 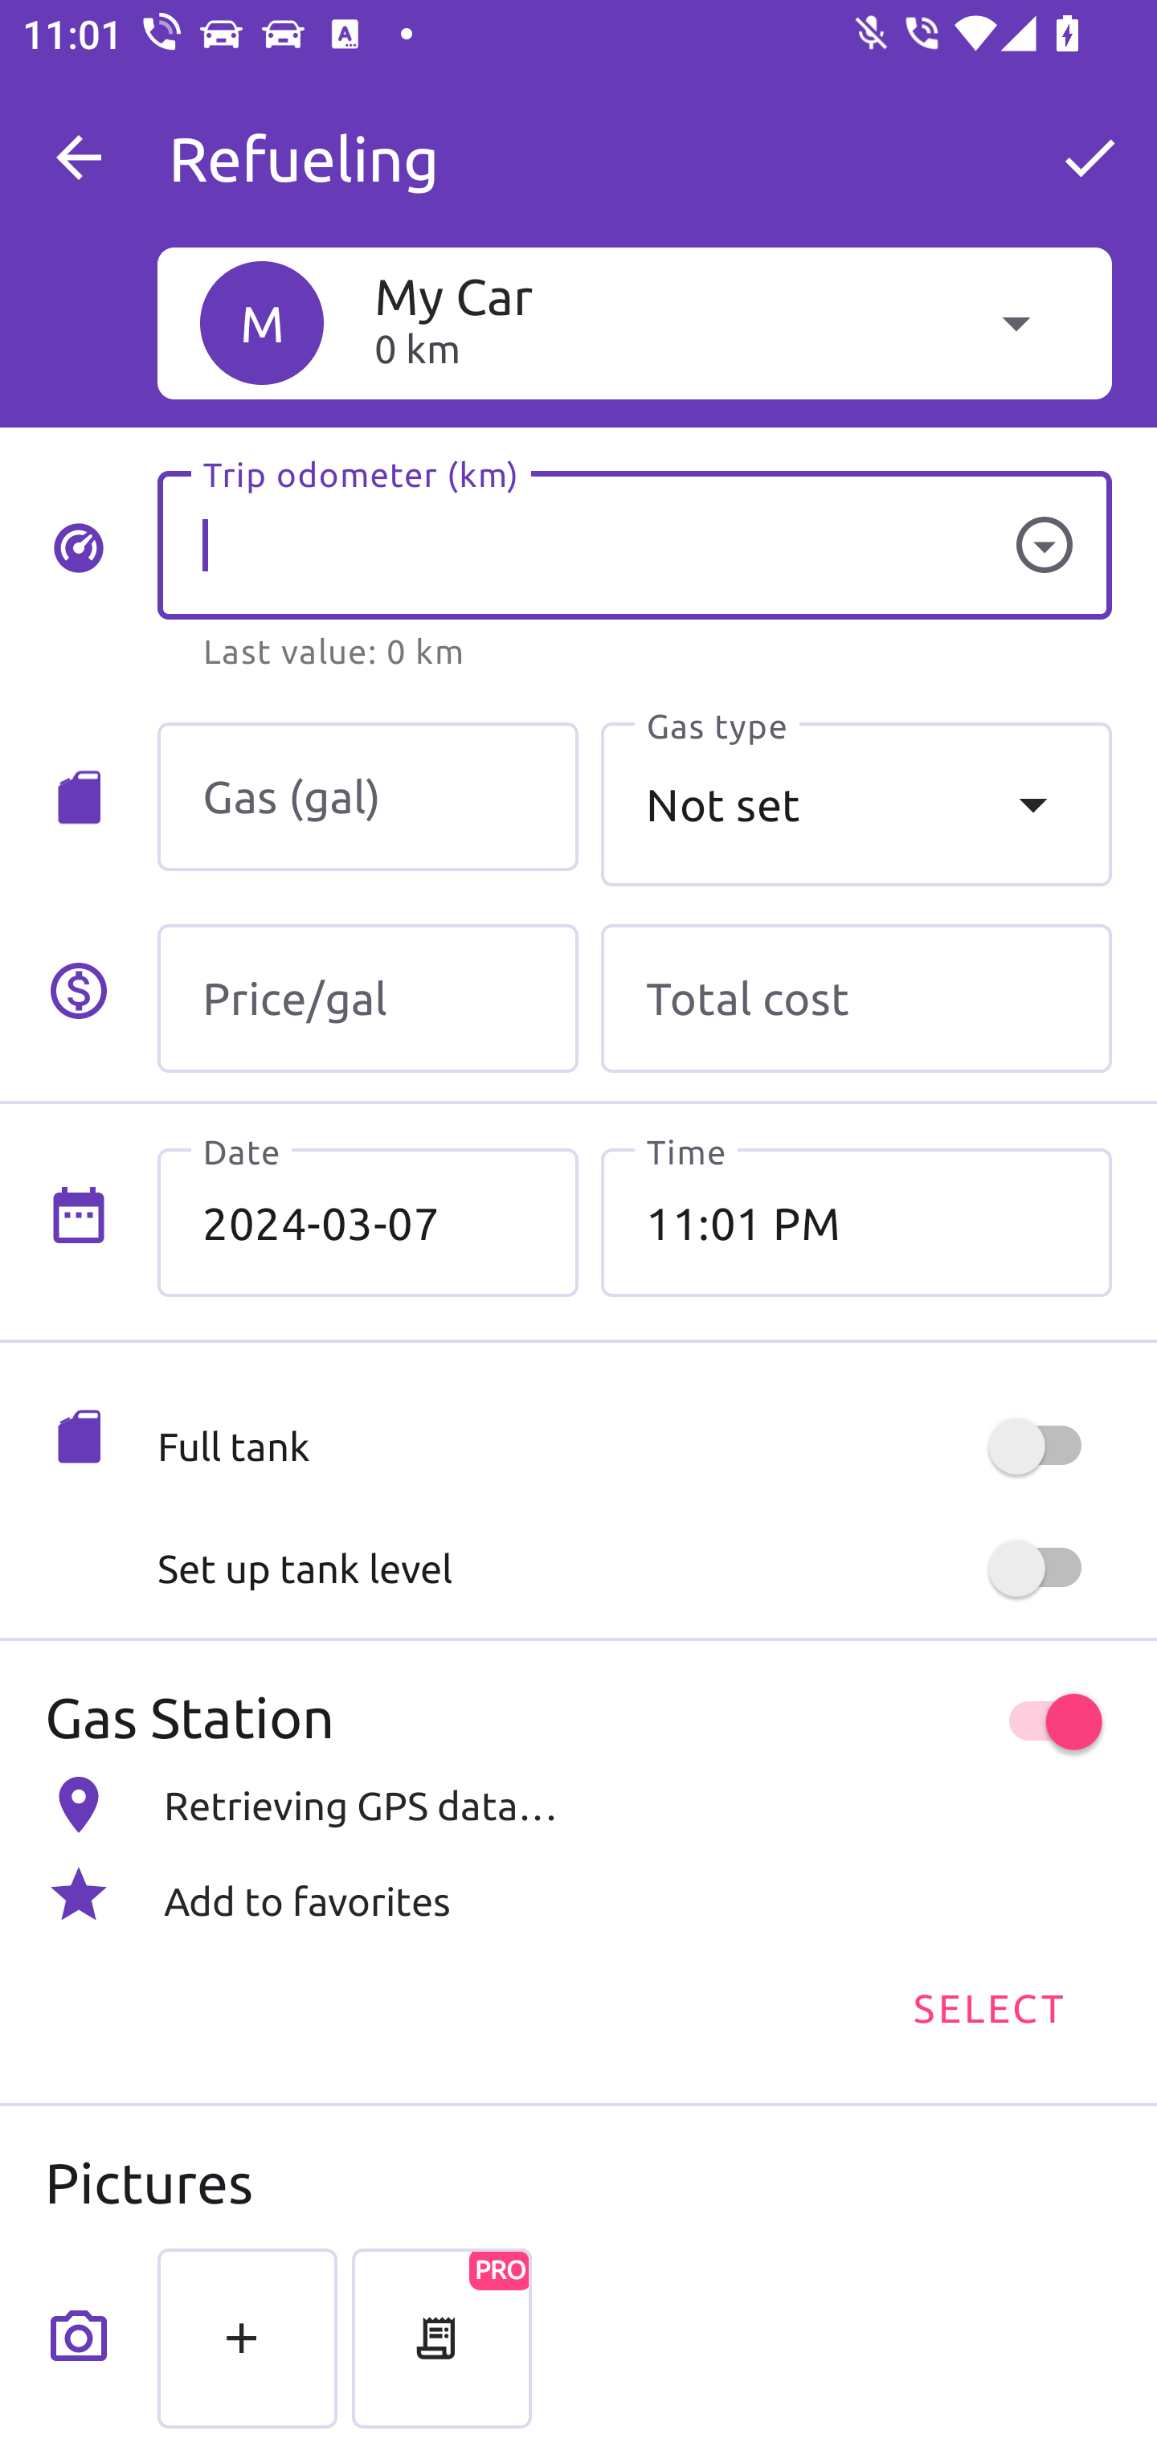 I want to click on Total cost , so click(x=856, y=998).